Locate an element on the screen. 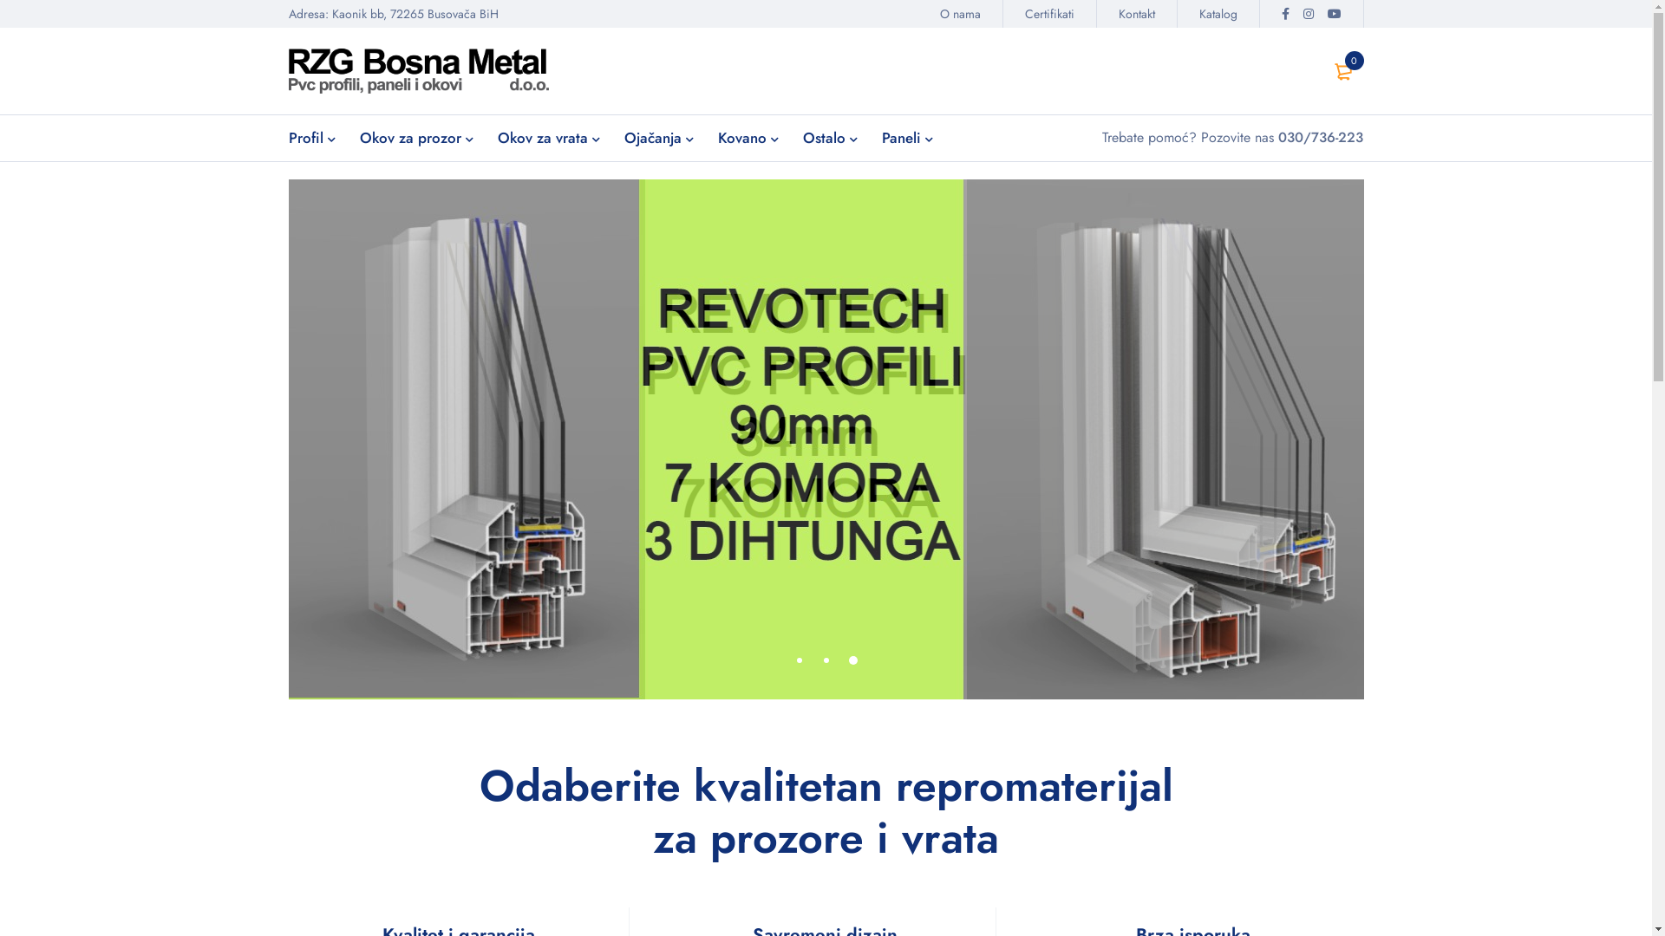 Image resolution: width=1665 pixels, height=936 pixels. Ostalo is located at coordinates (824, 138).